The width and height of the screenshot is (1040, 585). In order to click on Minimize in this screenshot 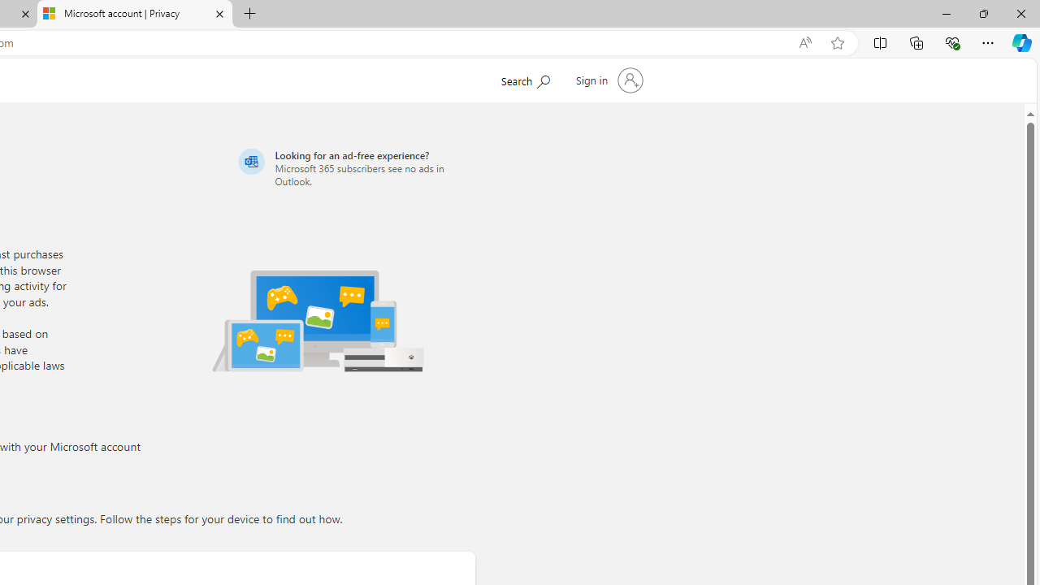, I will do `click(946, 13)`.